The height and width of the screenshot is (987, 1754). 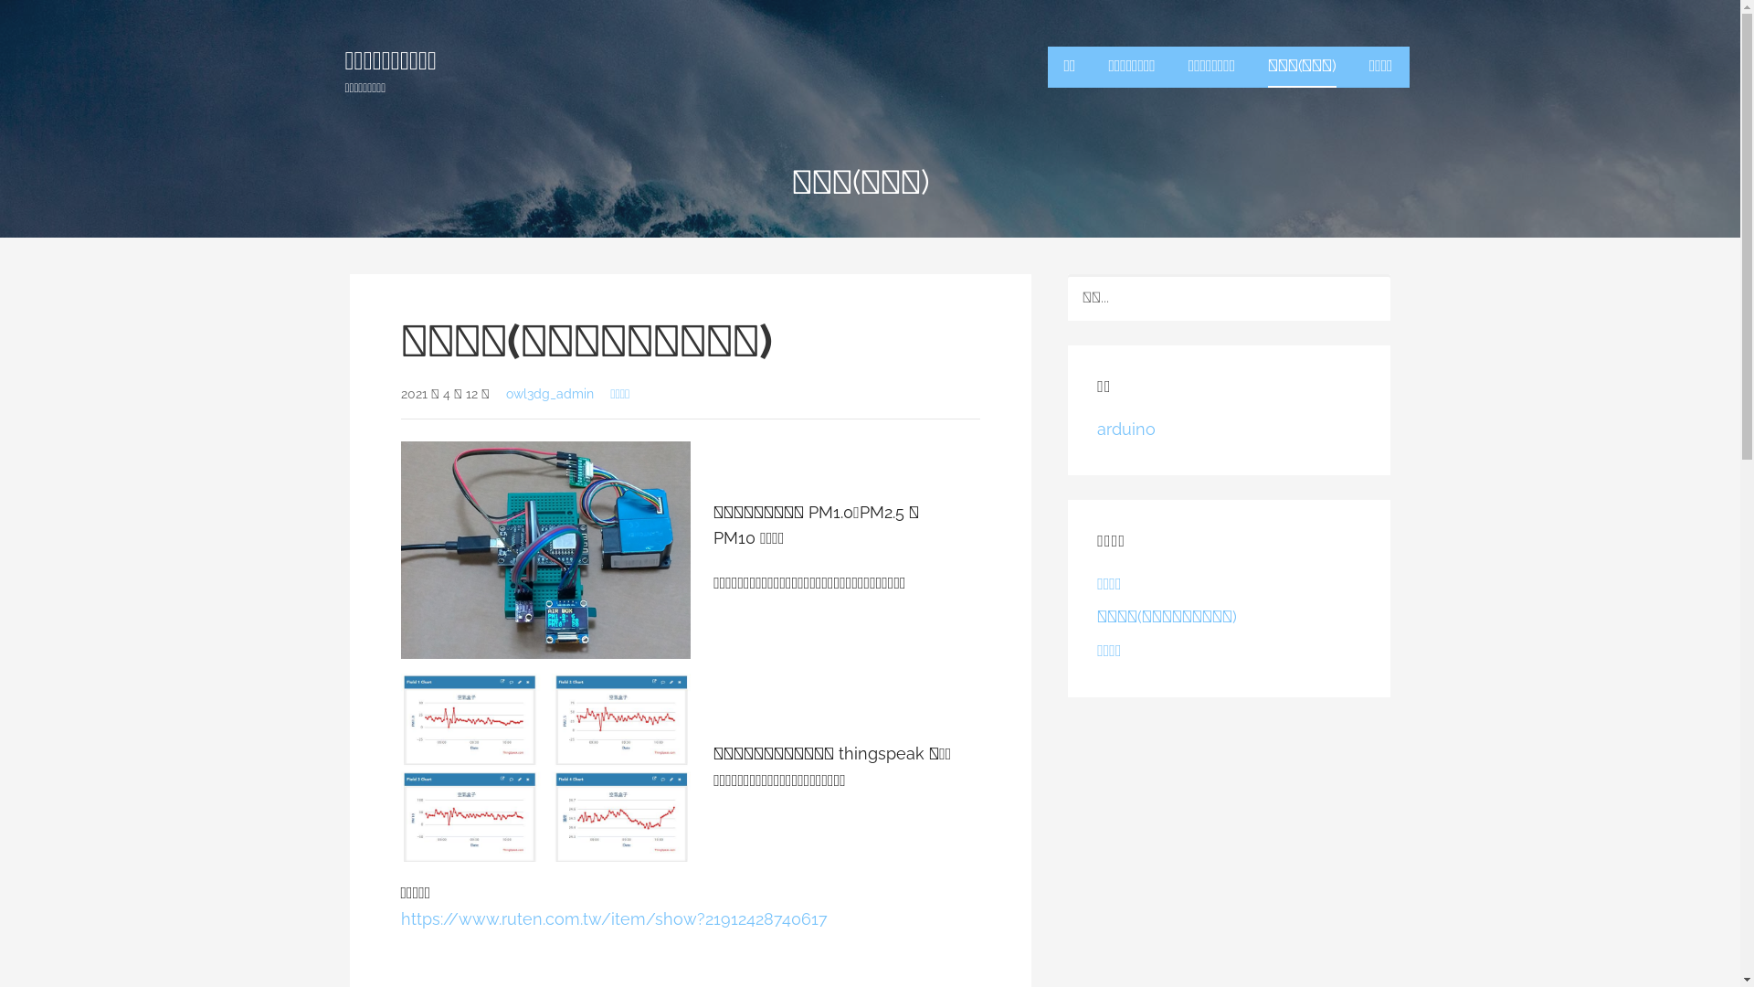 I want to click on owl3dg_admin, so click(x=550, y=393).